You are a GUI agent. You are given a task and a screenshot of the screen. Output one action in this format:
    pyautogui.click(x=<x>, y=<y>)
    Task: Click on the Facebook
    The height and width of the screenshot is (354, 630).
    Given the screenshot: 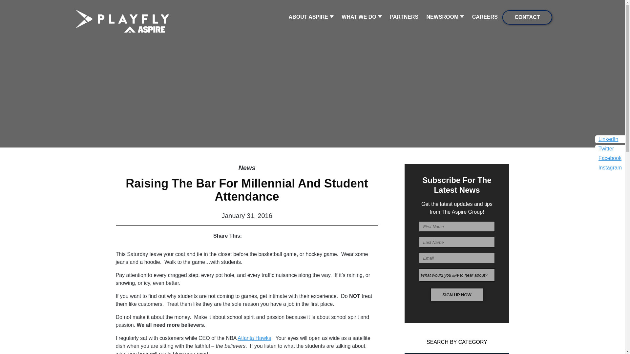 What is the action you would take?
    pyautogui.click(x=610, y=158)
    